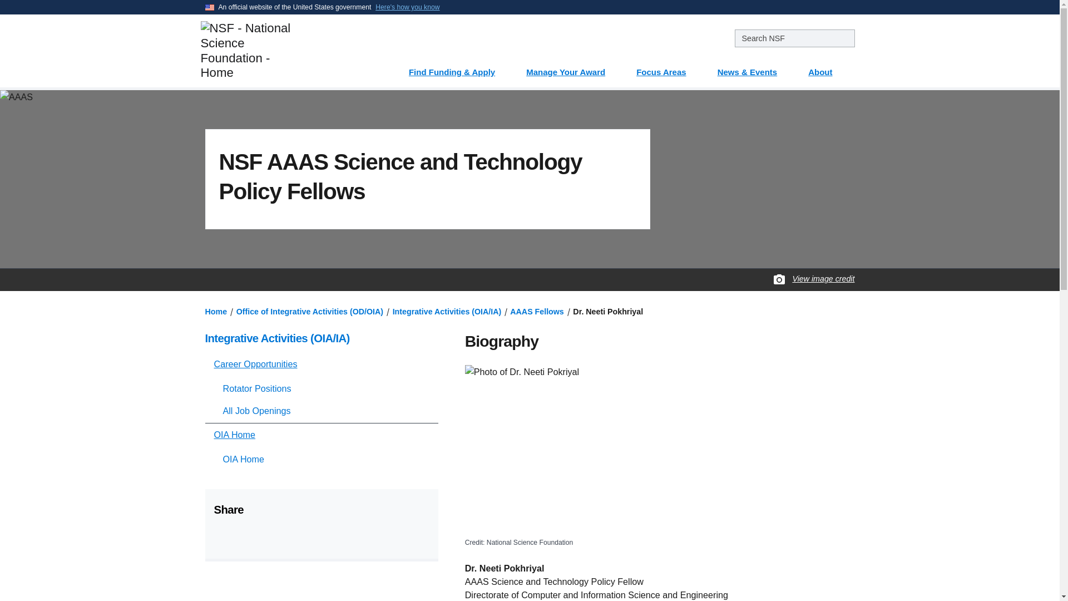 This screenshot has width=1068, height=601. What do you see at coordinates (283, 50) in the screenshot?
I see `NSF - National Science Foundation - Home` at bounding box center [283, 50].